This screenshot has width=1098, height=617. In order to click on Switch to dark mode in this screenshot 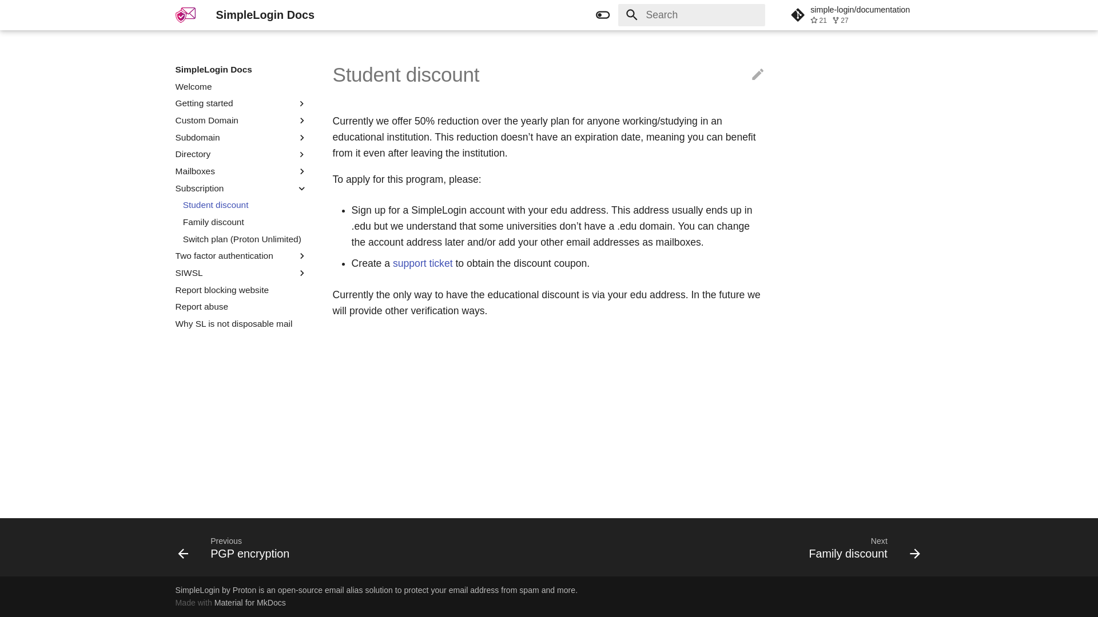, I will do `click(603, 15)`.